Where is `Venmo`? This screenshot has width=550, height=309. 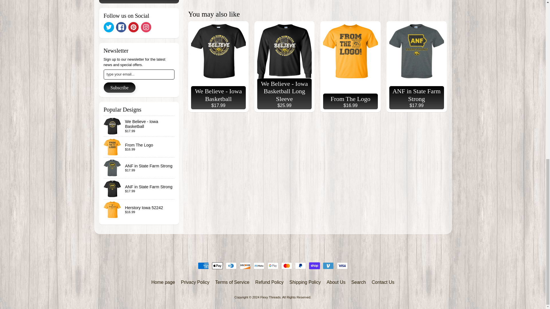
Venmo is located at coordinates (328, 266).